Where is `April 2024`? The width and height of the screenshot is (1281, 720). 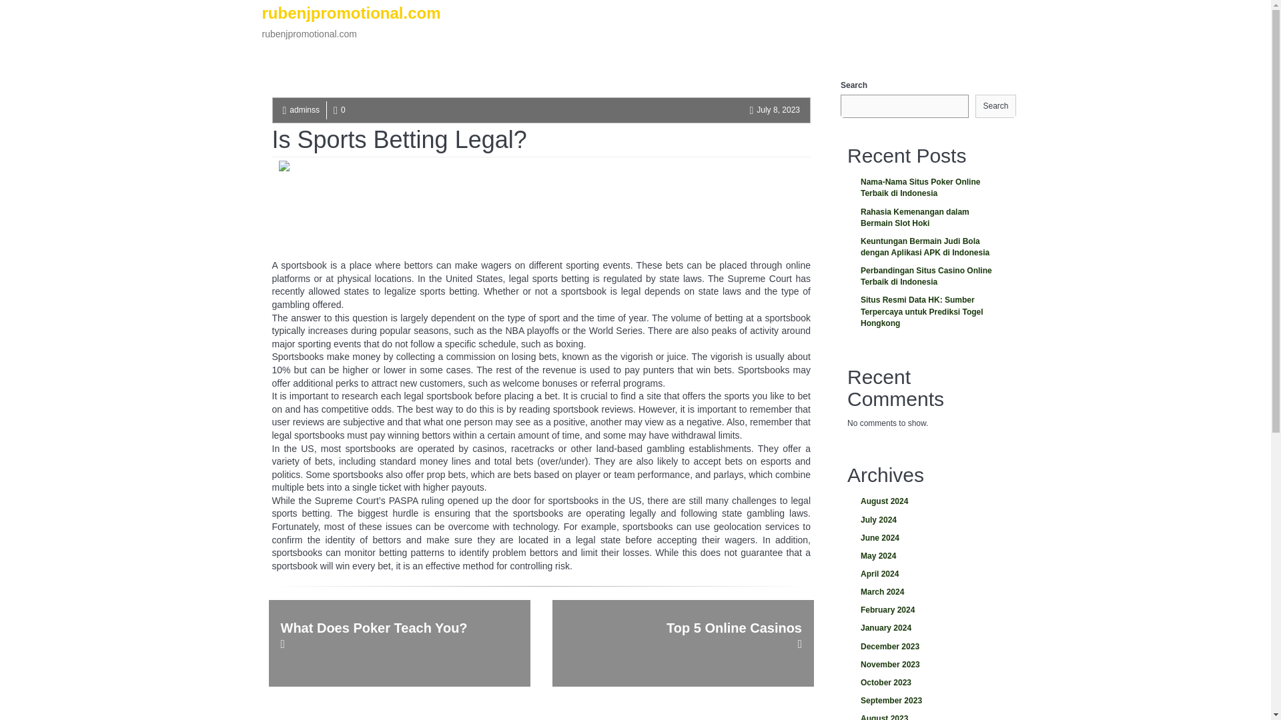 April 2024 is located at coordinates (927, 573).